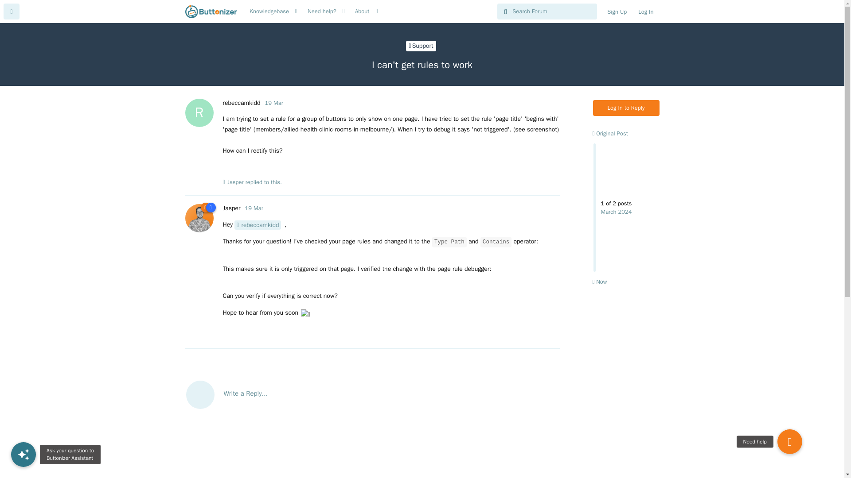 The image size is (851, 478). What do you see at coordinates (254, 208) in the screenshot?
I see `Tuesday, March 19, 2024 5:21 PM` at bounding box center [254, 208].